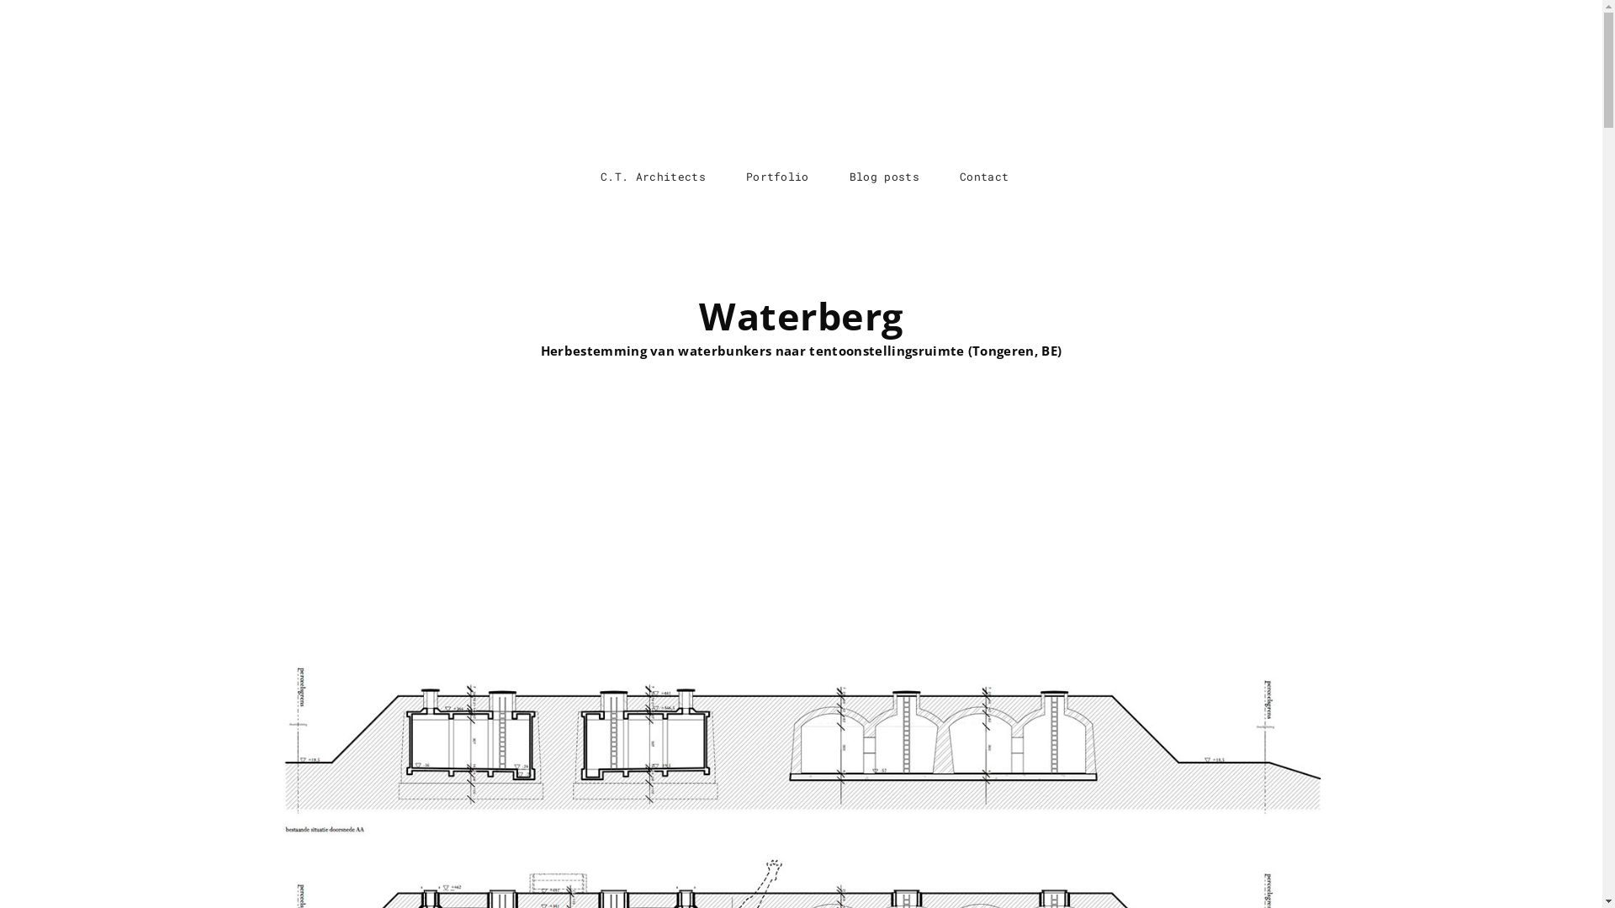 This screenshot has height=908, width=1615. Describe the element at coordinates (653, 177) in the screenshot. I see `C.T. Architects` at that location.